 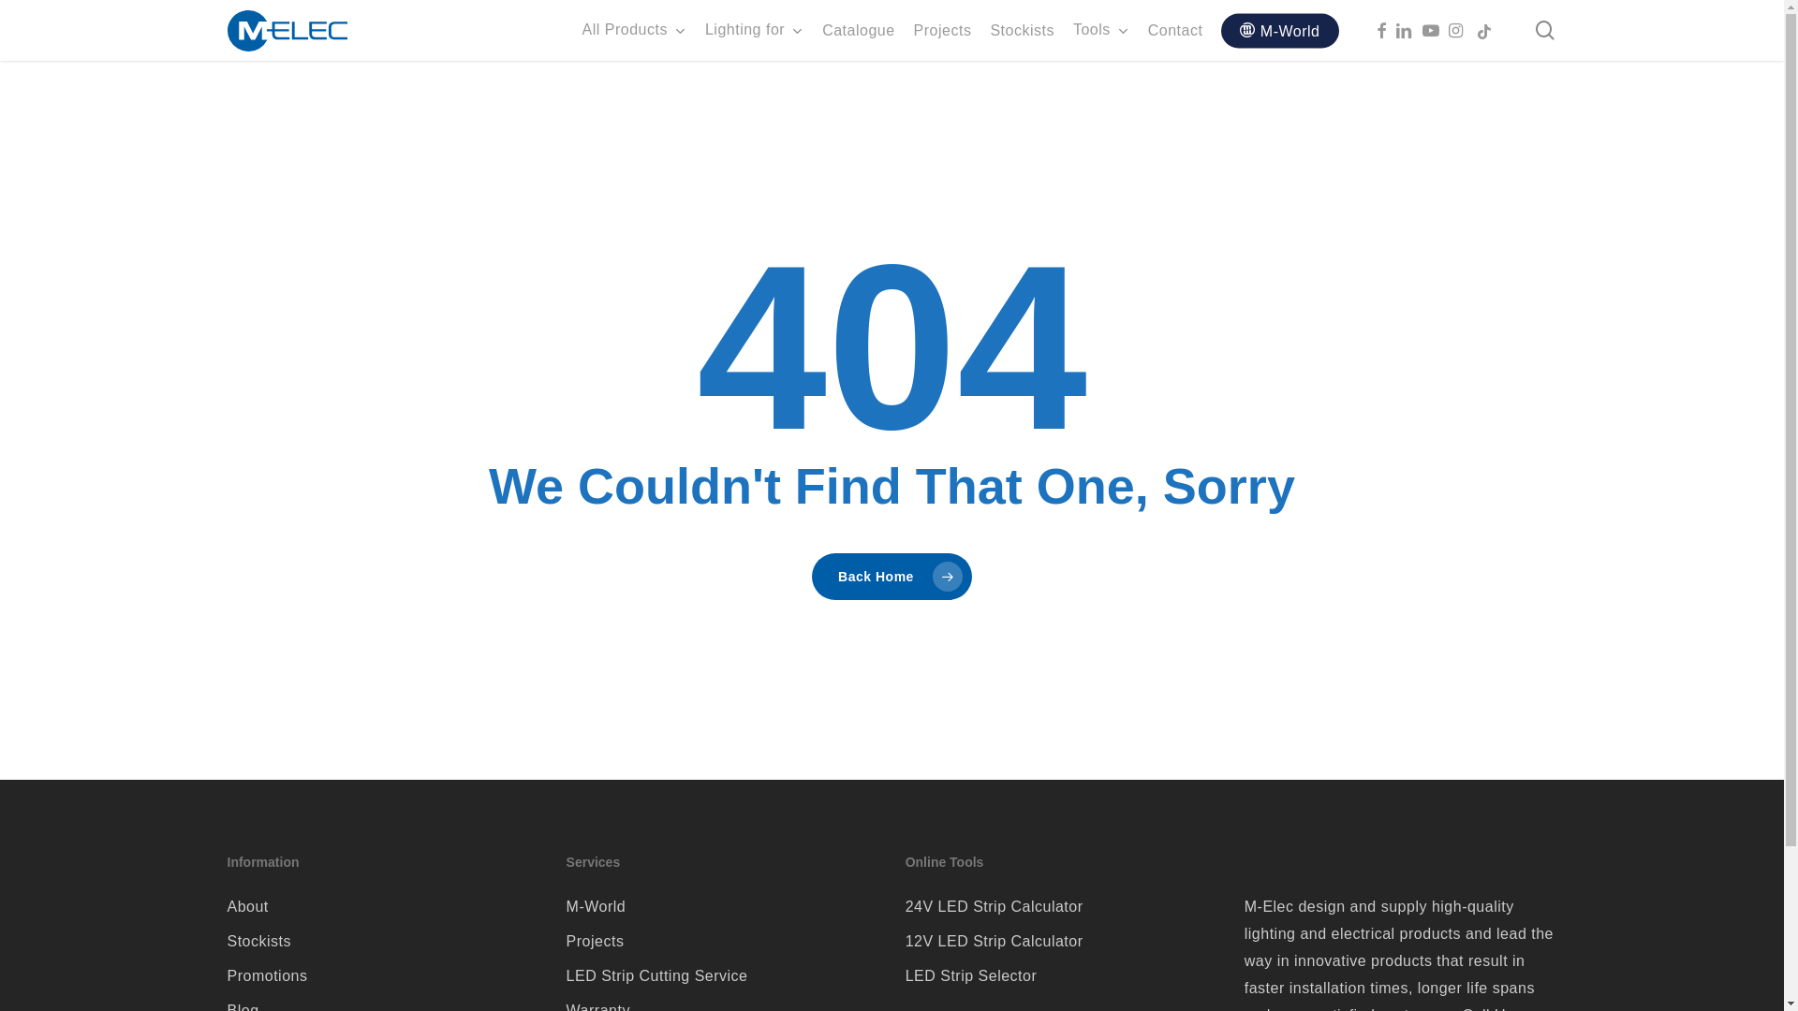 What do you see at coordinates (383, 906) in the screenshot?
I see `About` at bounding box center [383, 906].